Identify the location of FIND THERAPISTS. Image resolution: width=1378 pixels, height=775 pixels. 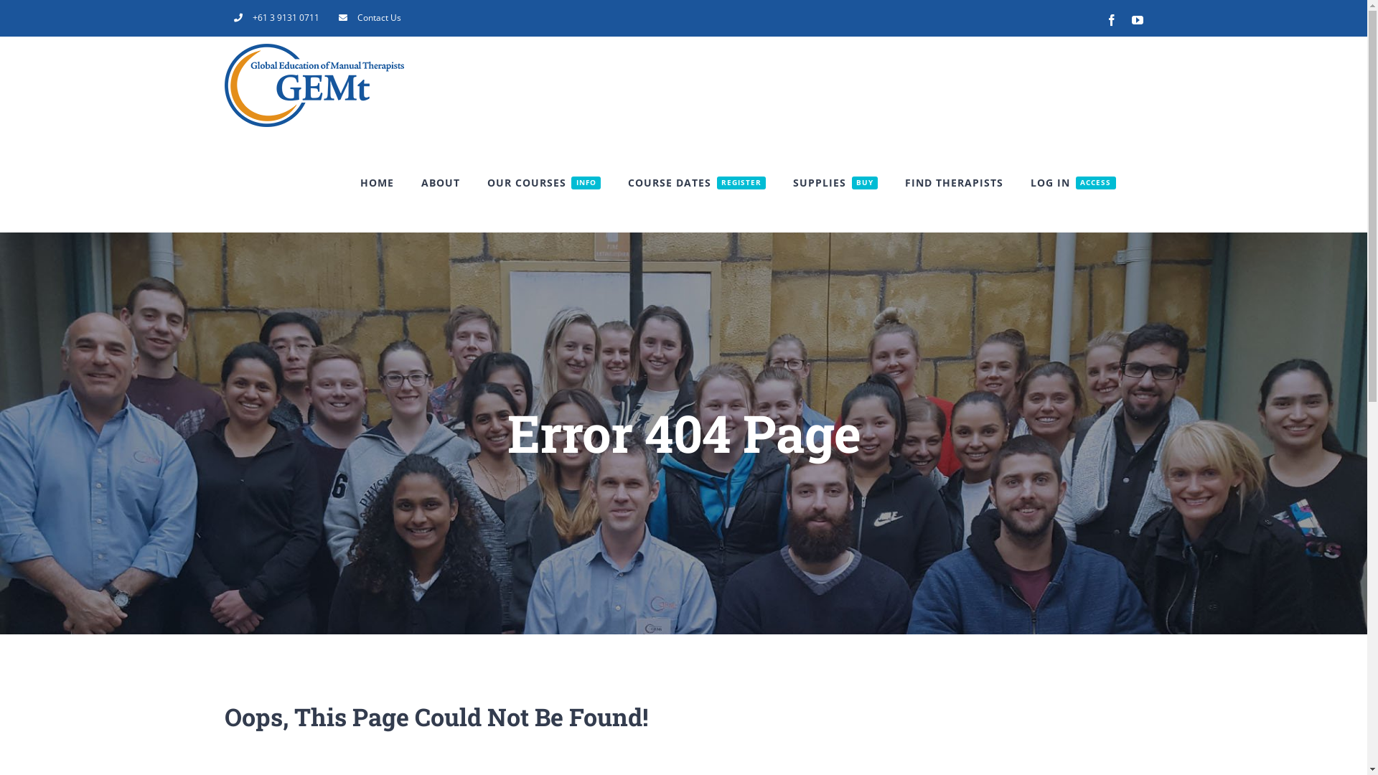
(955, 182).